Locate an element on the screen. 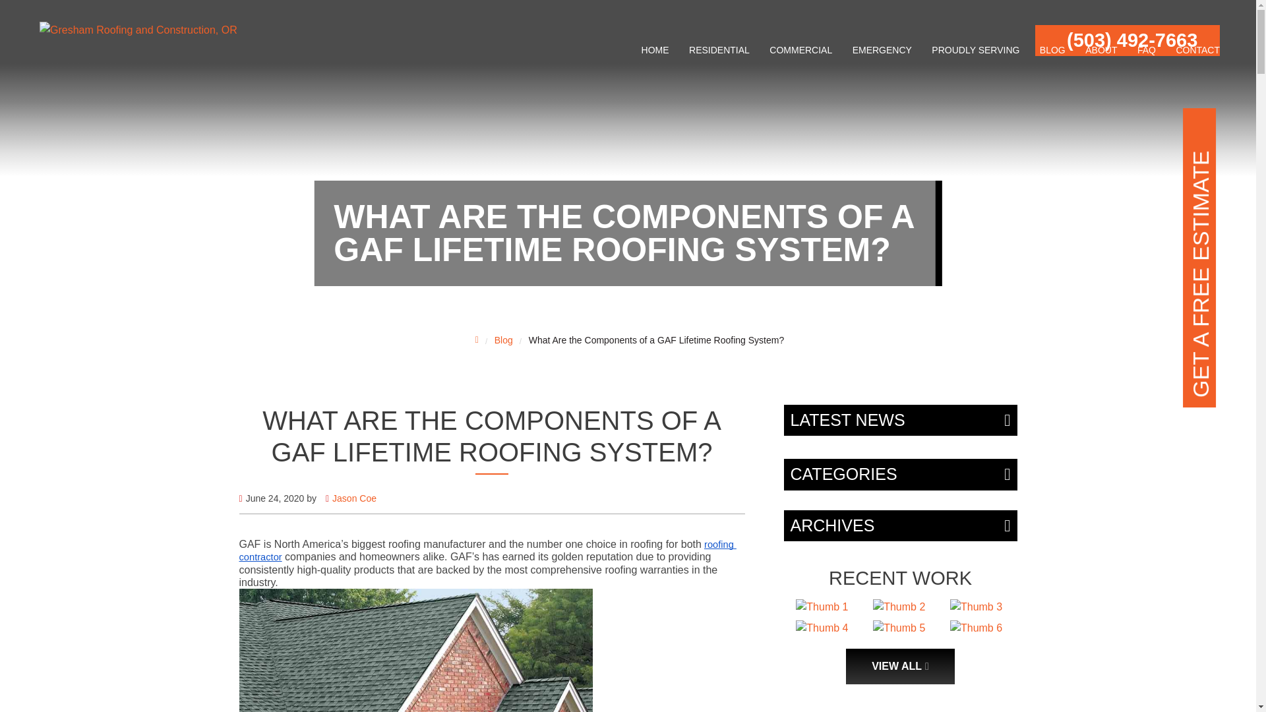 The image size is (1266, 712). Gresham Roofing and Construction is located at coordinates (138, 30).